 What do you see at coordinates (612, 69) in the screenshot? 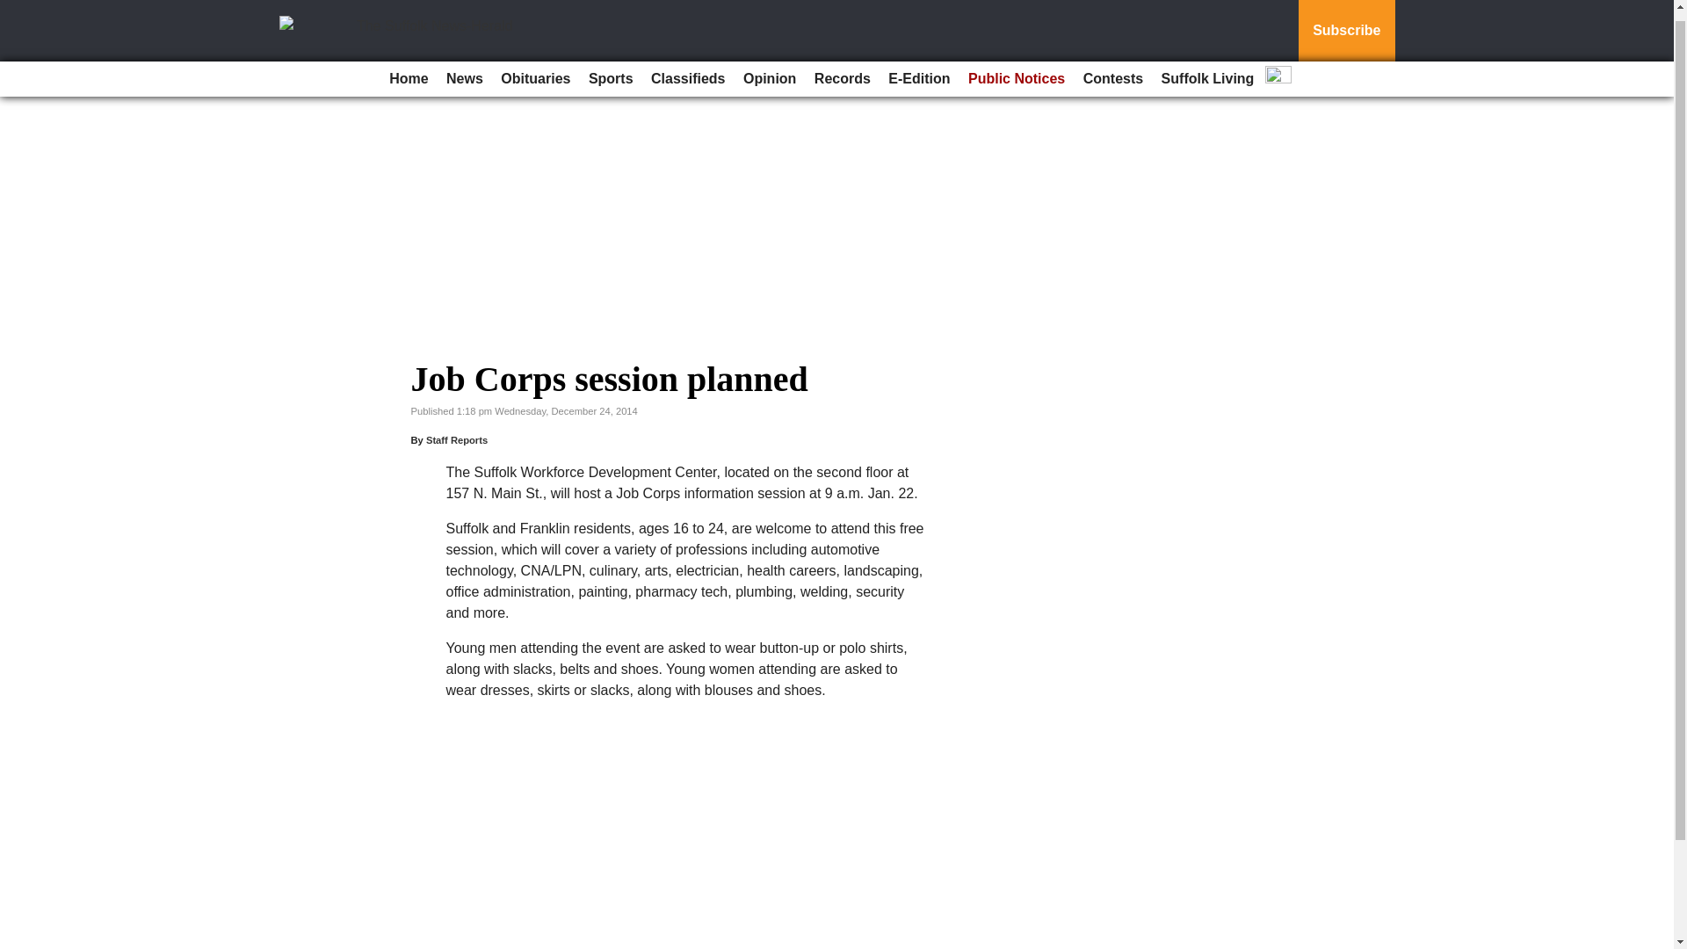
I see `Sports` at bounding box center [612, 69].